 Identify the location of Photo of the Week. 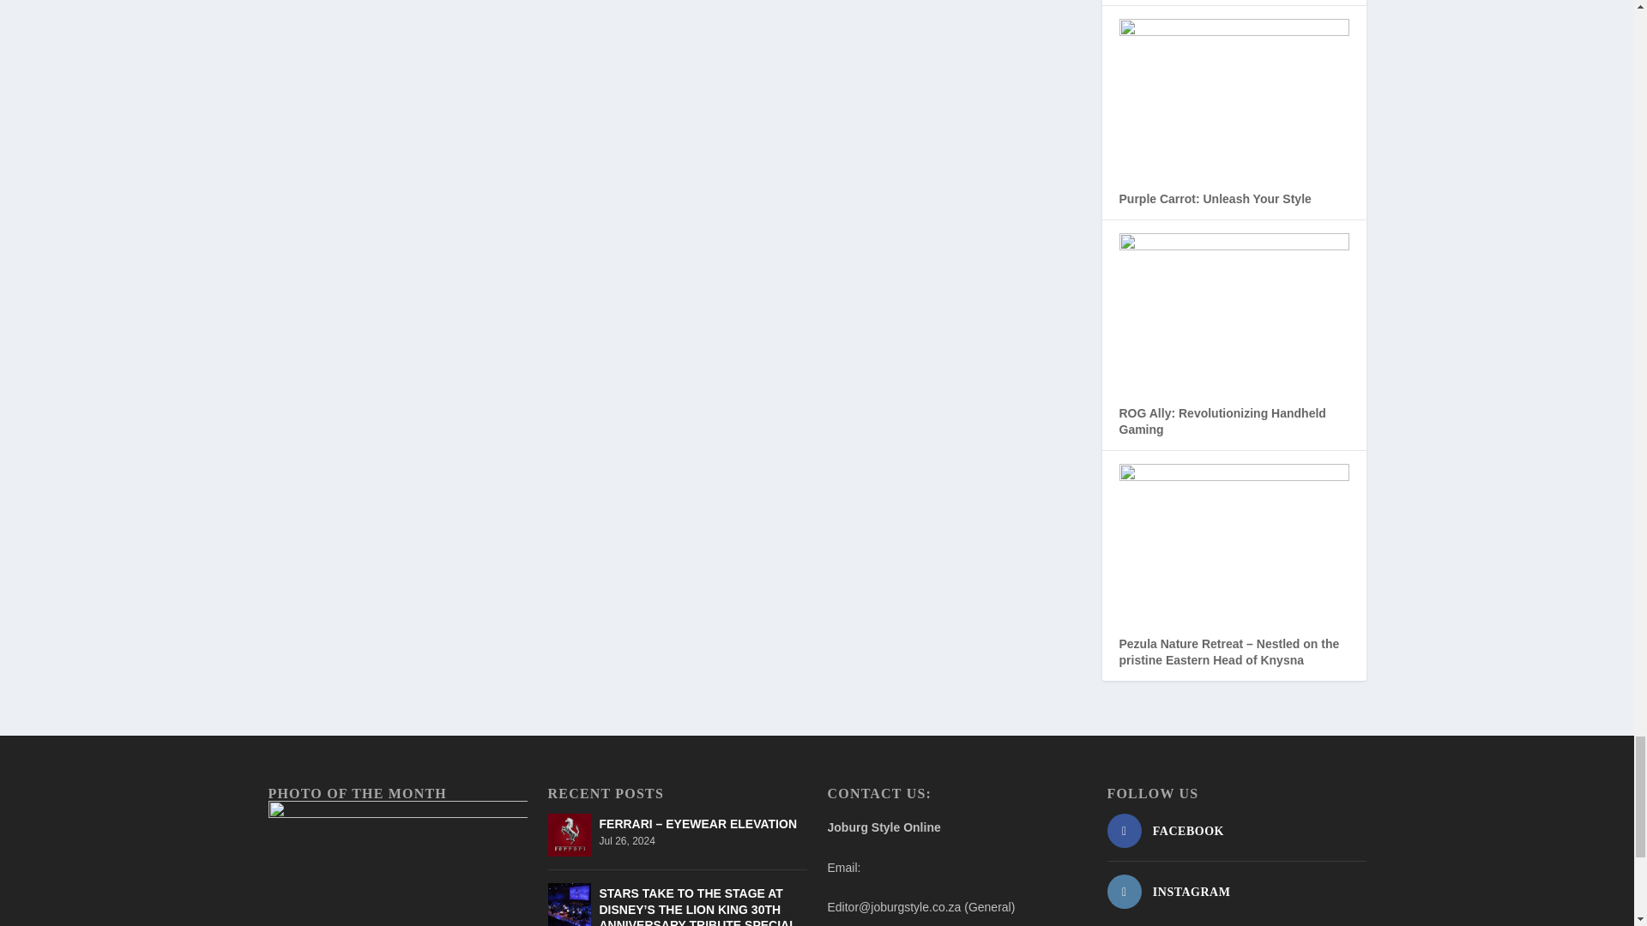
(396, 863).